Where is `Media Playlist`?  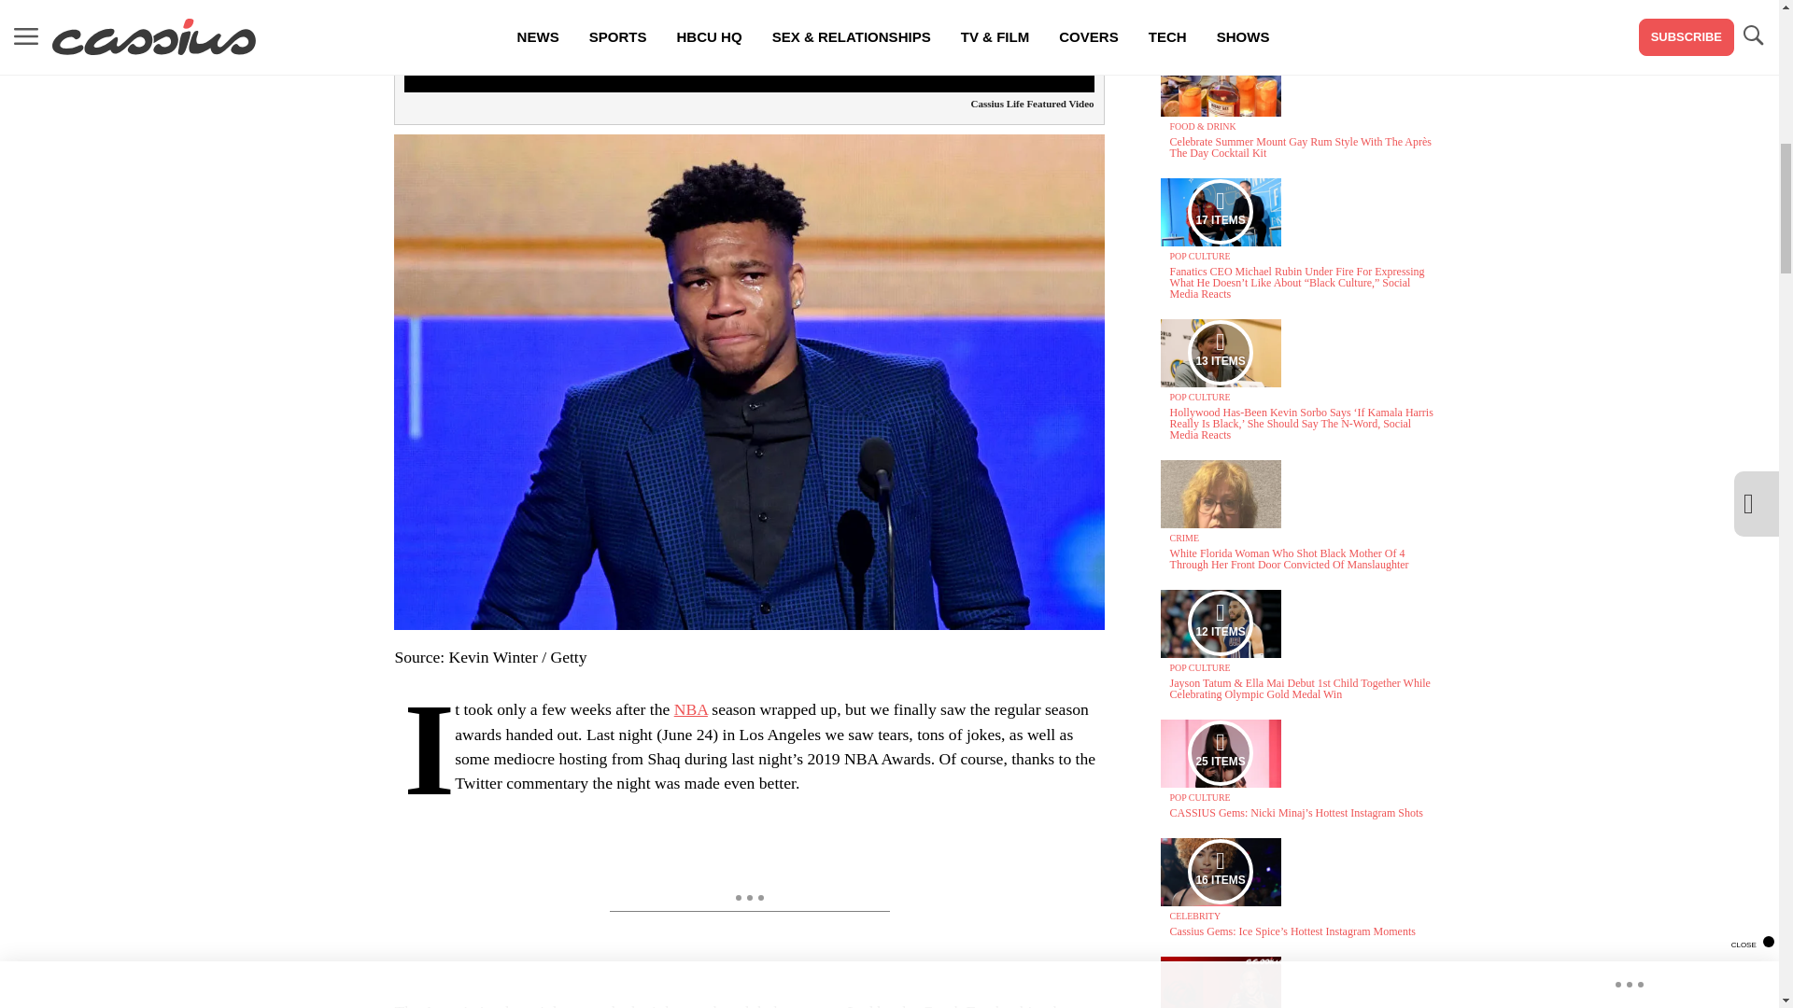 Media Playlist is located at coordinates (1220, 871).